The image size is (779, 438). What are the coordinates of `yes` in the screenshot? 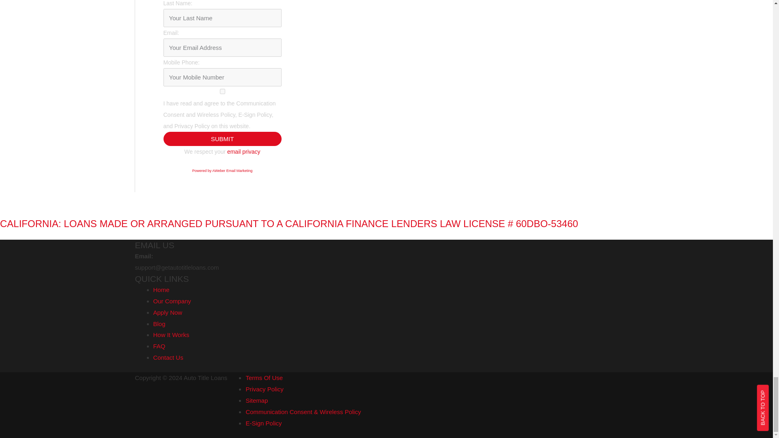 It's located at (222, 92).